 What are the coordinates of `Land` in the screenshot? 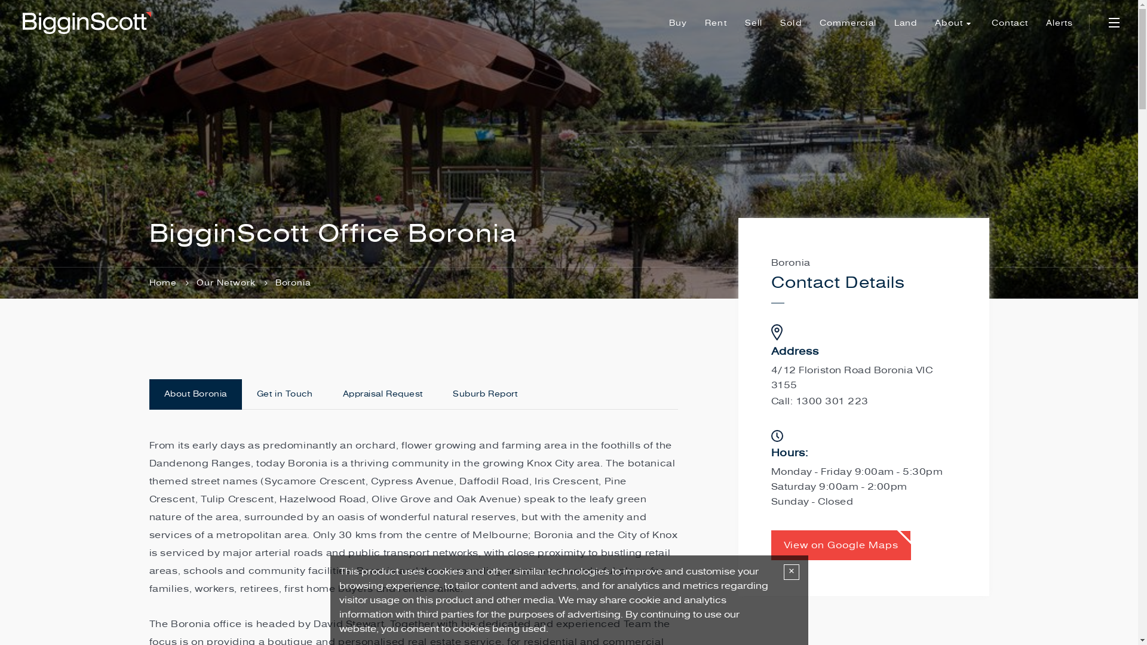 It's located at (906, 23).